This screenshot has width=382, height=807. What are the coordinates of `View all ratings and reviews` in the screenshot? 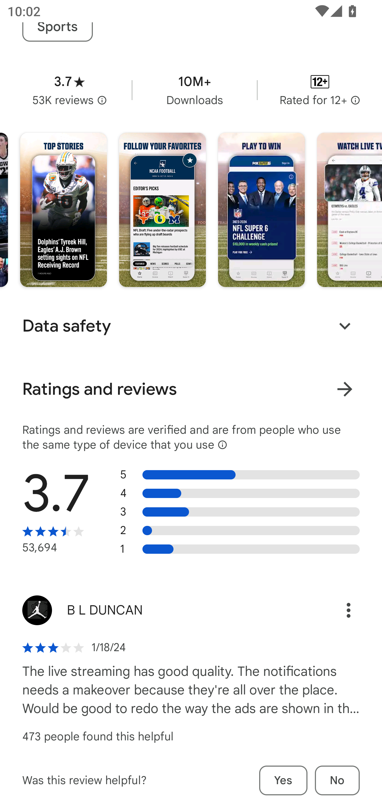 It's located at (345, 389).